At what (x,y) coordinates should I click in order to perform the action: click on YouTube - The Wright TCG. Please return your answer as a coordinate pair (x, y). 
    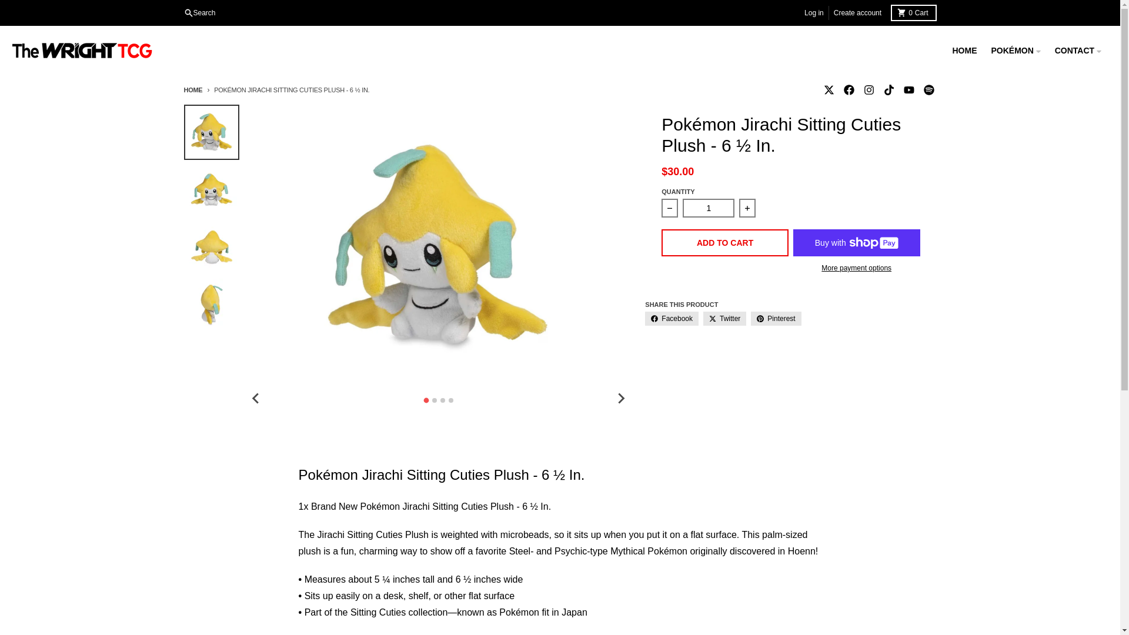
    Looking at the image, I should click on (848, 90).